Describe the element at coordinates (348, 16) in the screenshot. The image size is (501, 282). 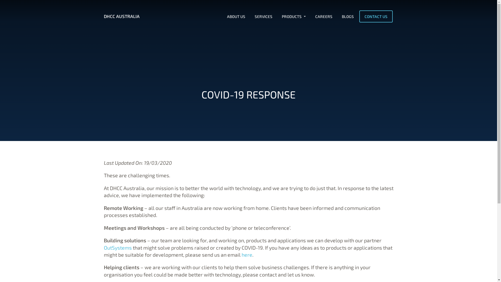
I see `BLOGS` at that location.